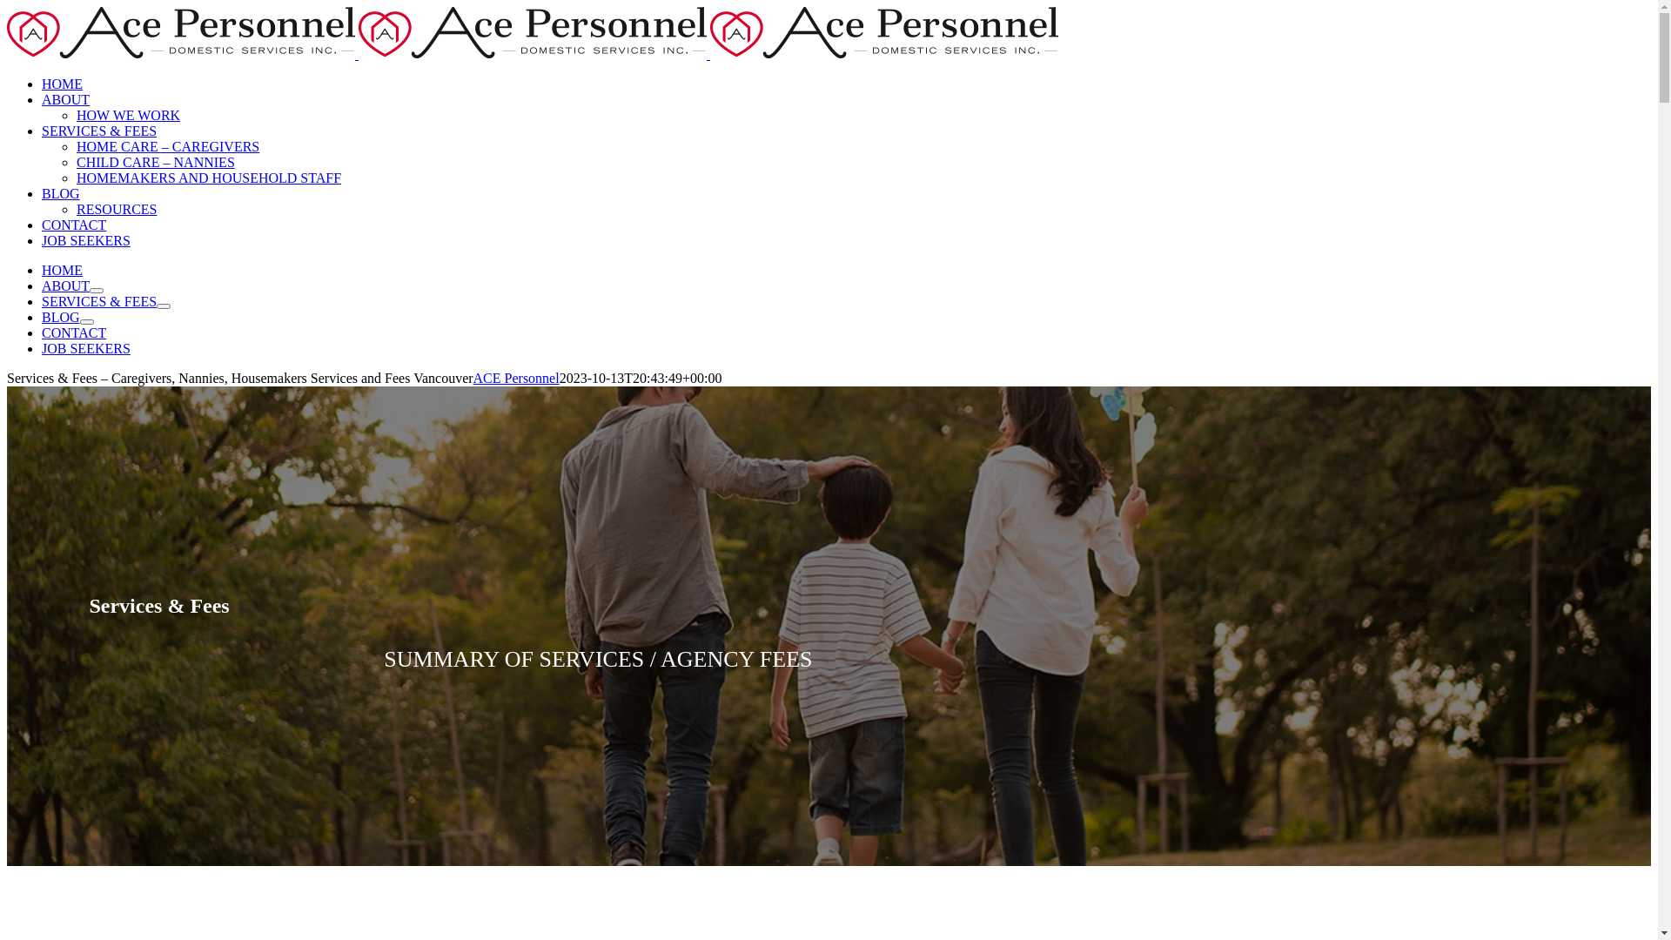 Image resolution: width=1671 pixels, height=940 pixels. Describe the element at coordinates (99, 131) in the screenshot. I see `SERVICES & FEES` at that location.